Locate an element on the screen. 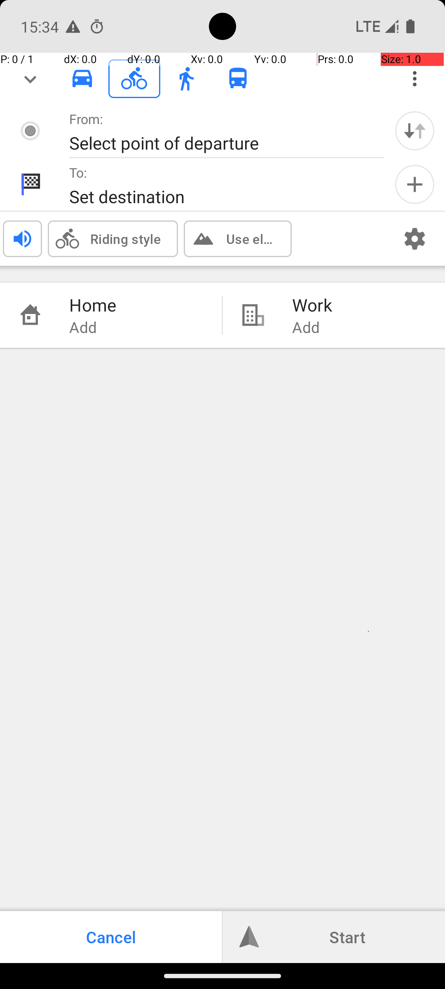  Cycling checked is located at coordinates (134, 78).